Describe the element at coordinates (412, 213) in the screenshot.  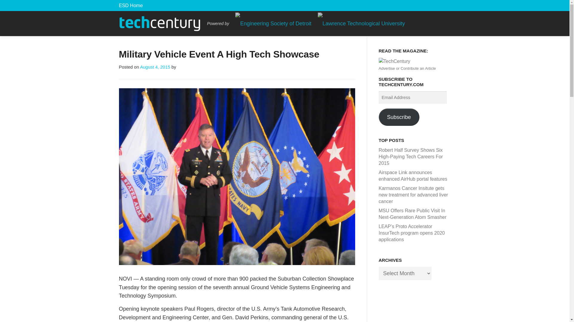
I see `MSU Offers Rare Public Visit In Next-Generation Atom Smasher` at that location.